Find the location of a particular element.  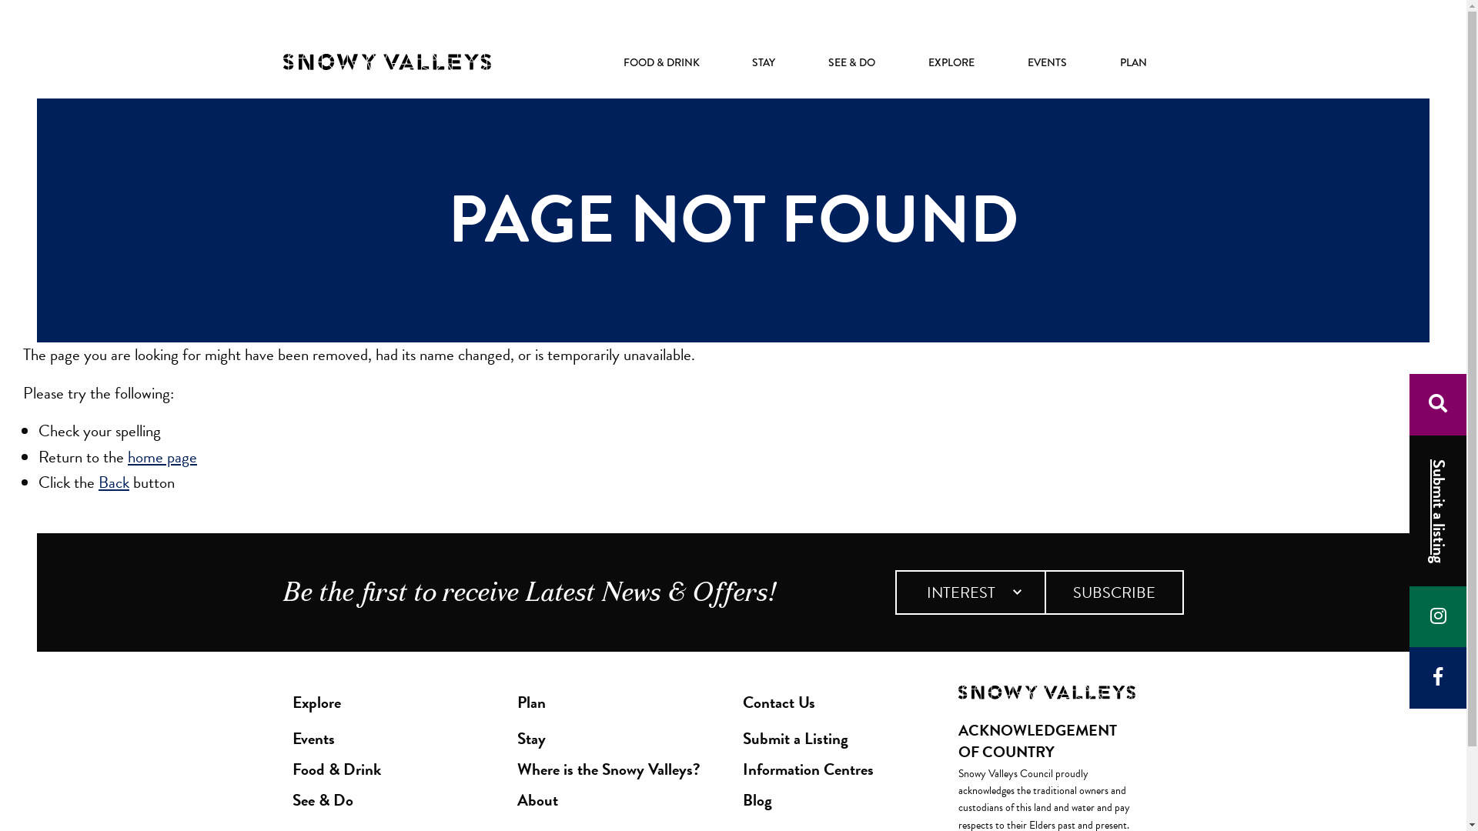

Explore is located at coordinates (336, 703).